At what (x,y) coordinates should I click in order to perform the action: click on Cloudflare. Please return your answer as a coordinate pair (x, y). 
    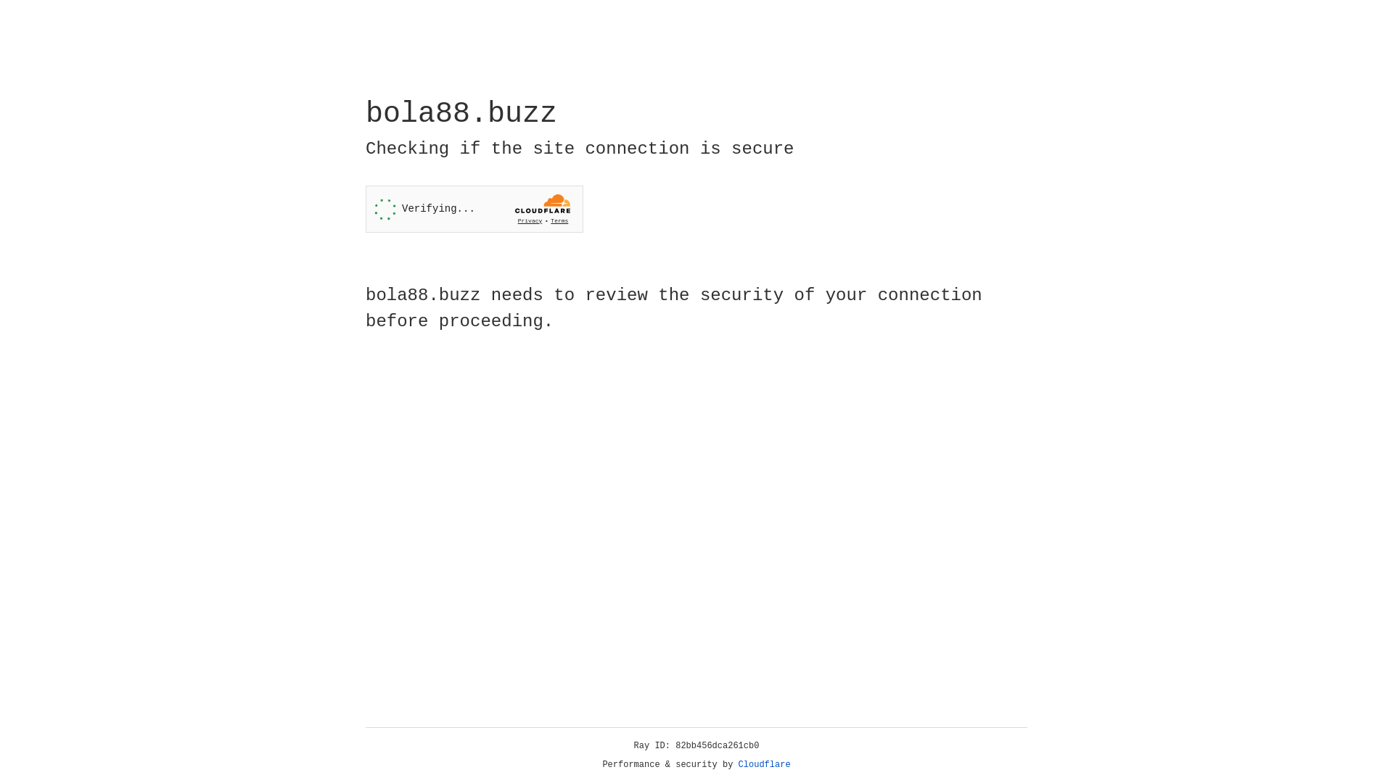
    Looking at the image, I should click on (765, 765).